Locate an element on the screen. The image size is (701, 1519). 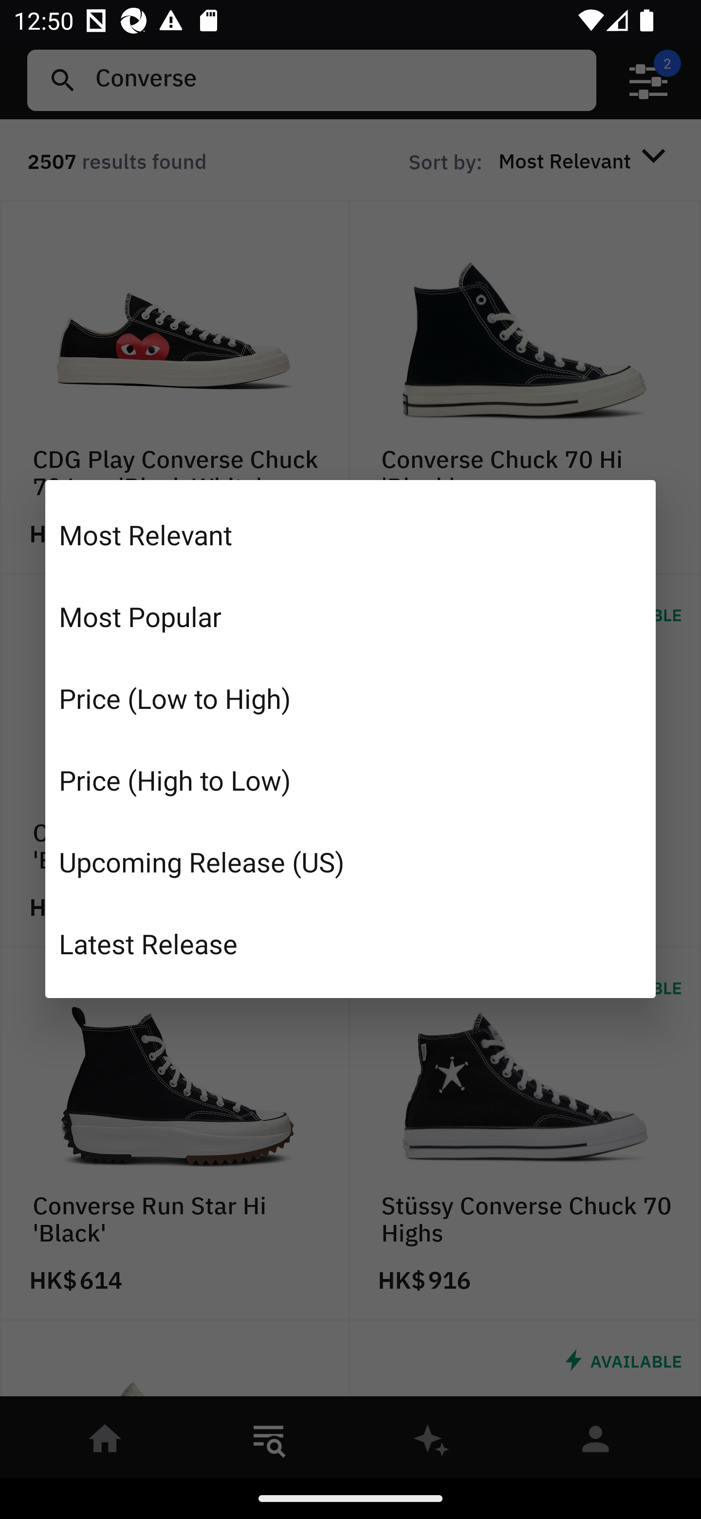
Most Relevant is located at coordinates (350, 535).